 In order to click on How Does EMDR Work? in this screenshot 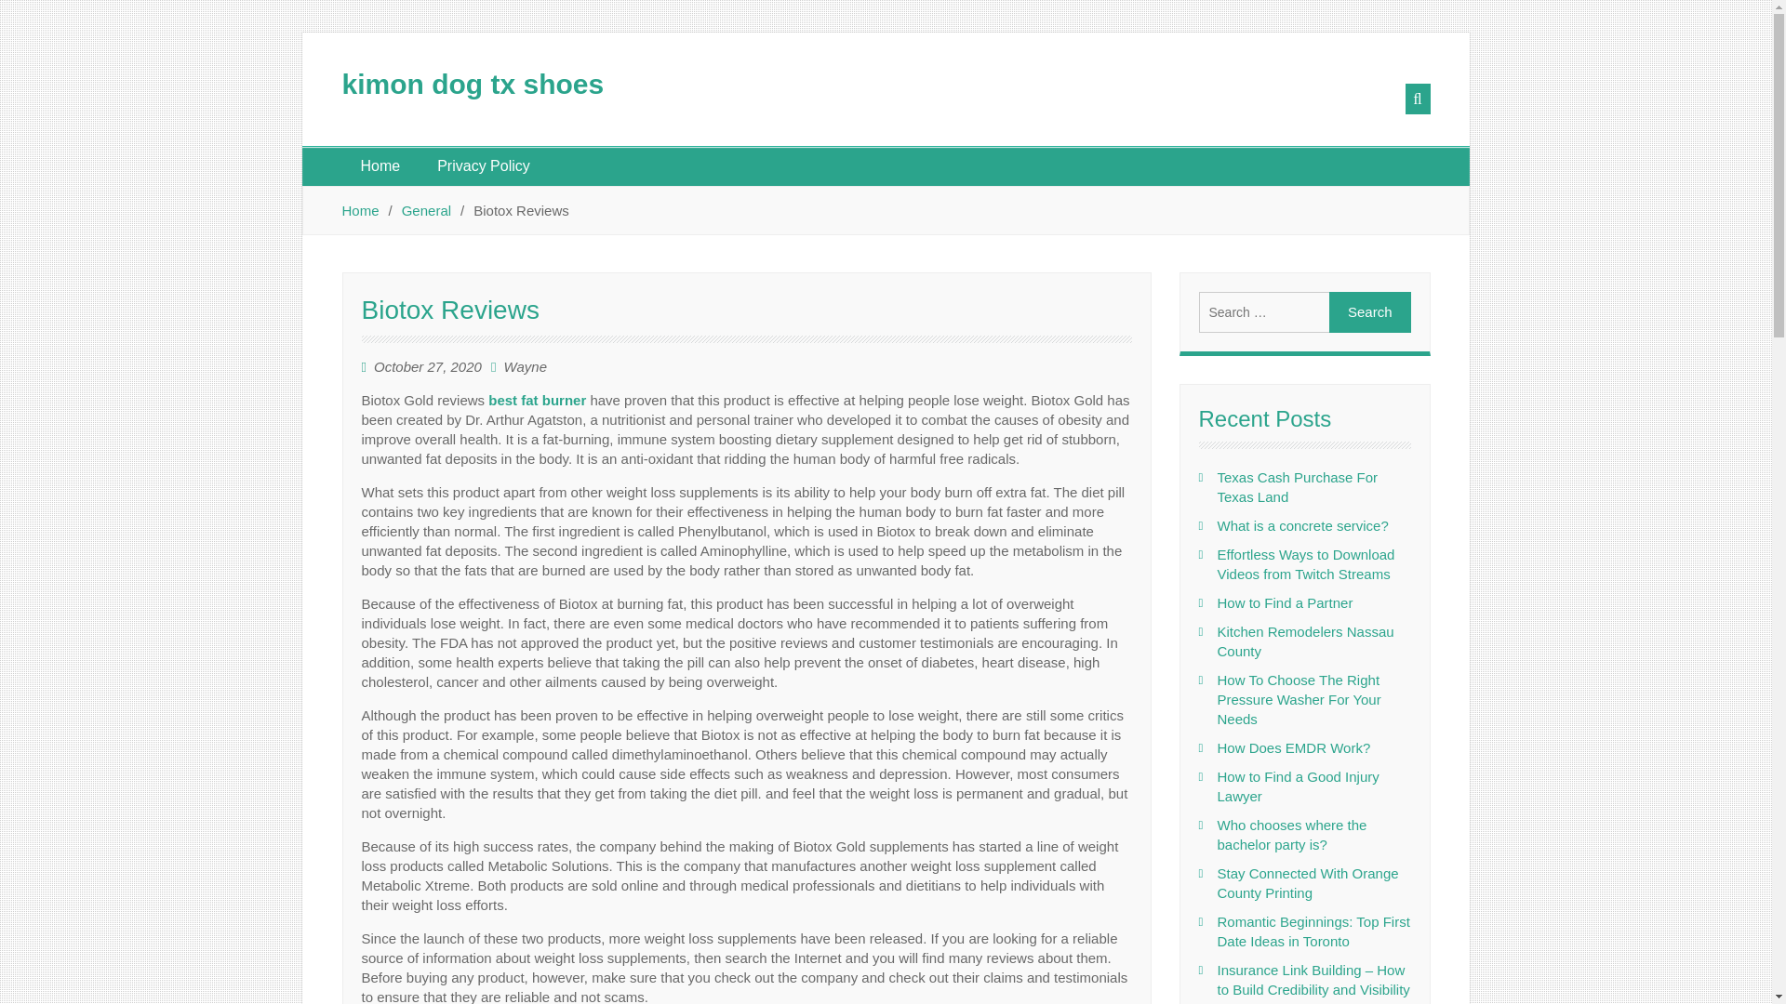, I will do `click(1293, 747)`.